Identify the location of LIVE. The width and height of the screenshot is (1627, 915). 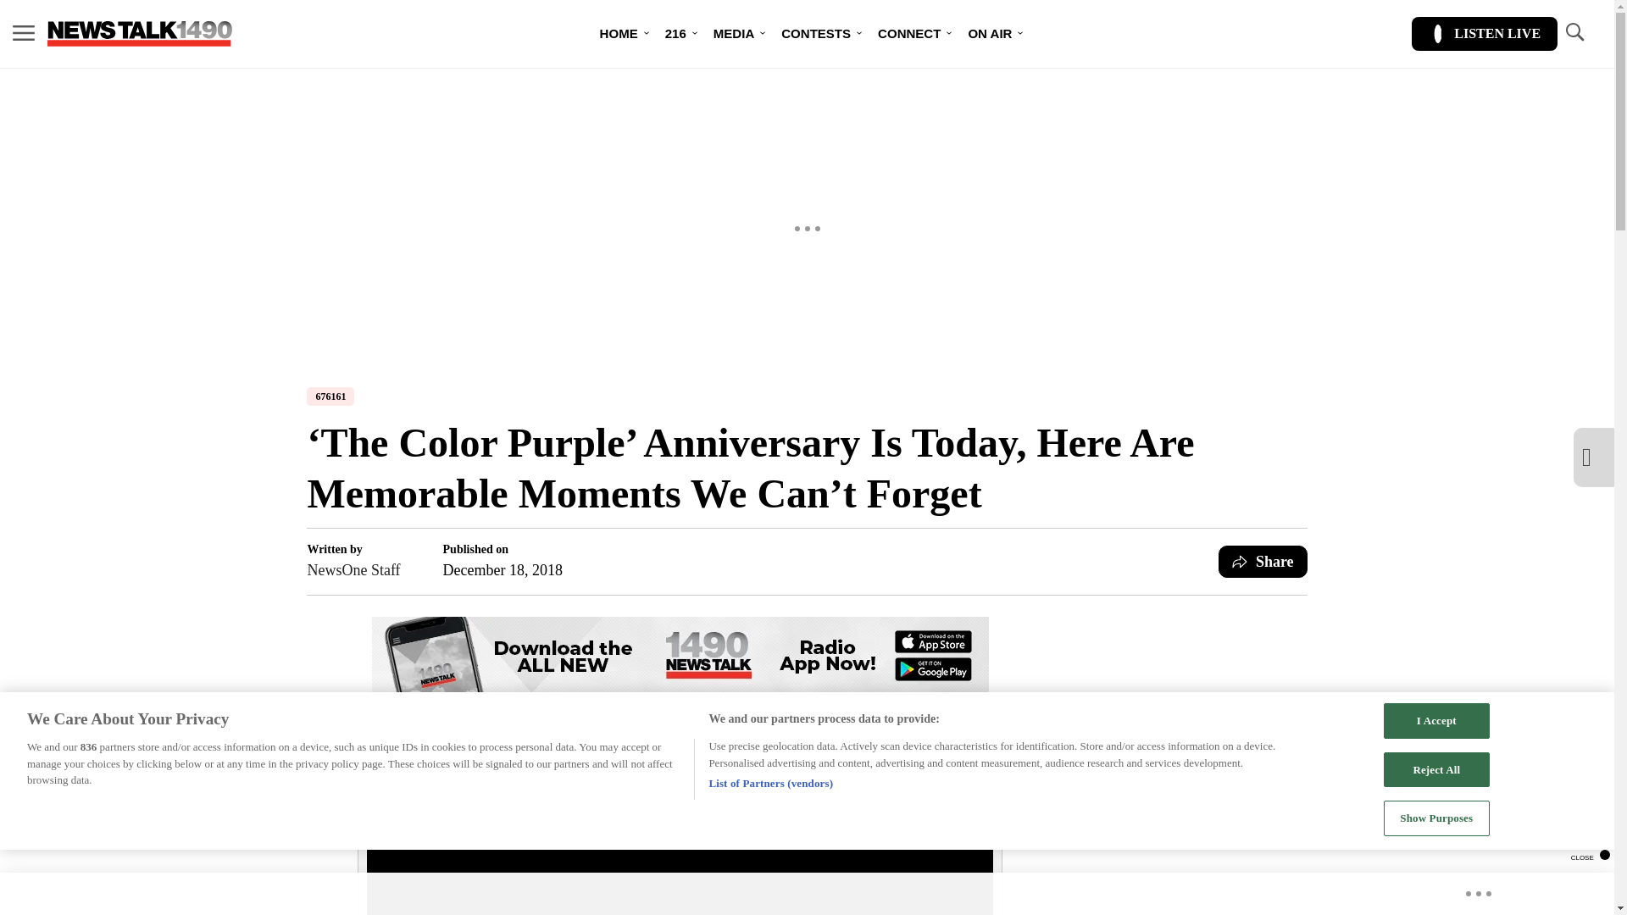
(515, 703).